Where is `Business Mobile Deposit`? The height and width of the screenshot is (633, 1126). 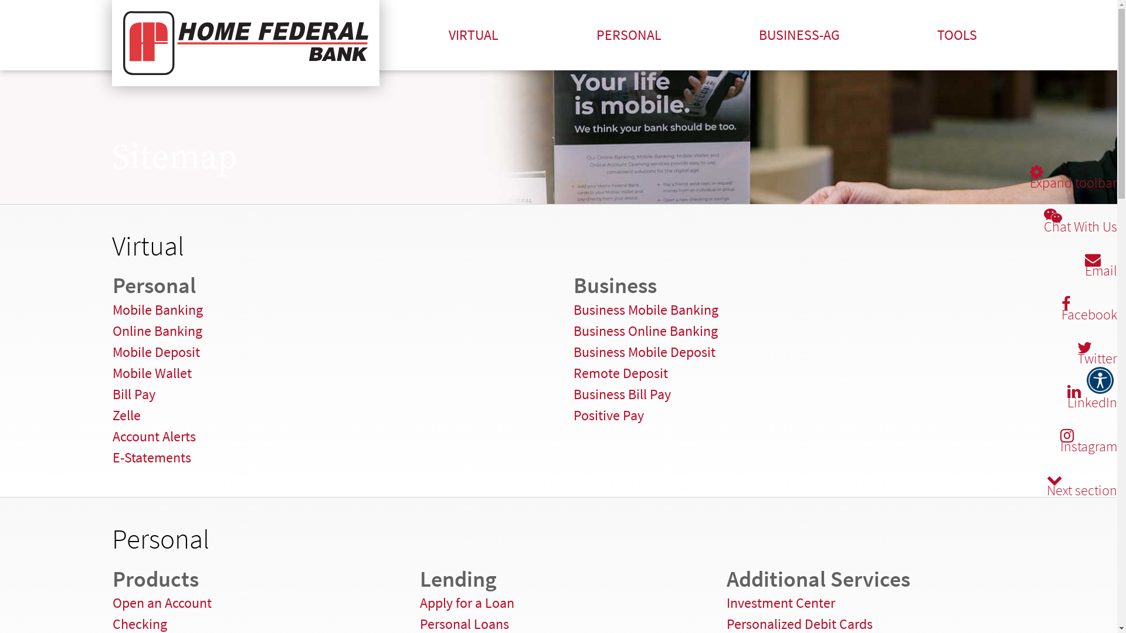
Business Mobile Deposit is located at coordinates (645, 352).